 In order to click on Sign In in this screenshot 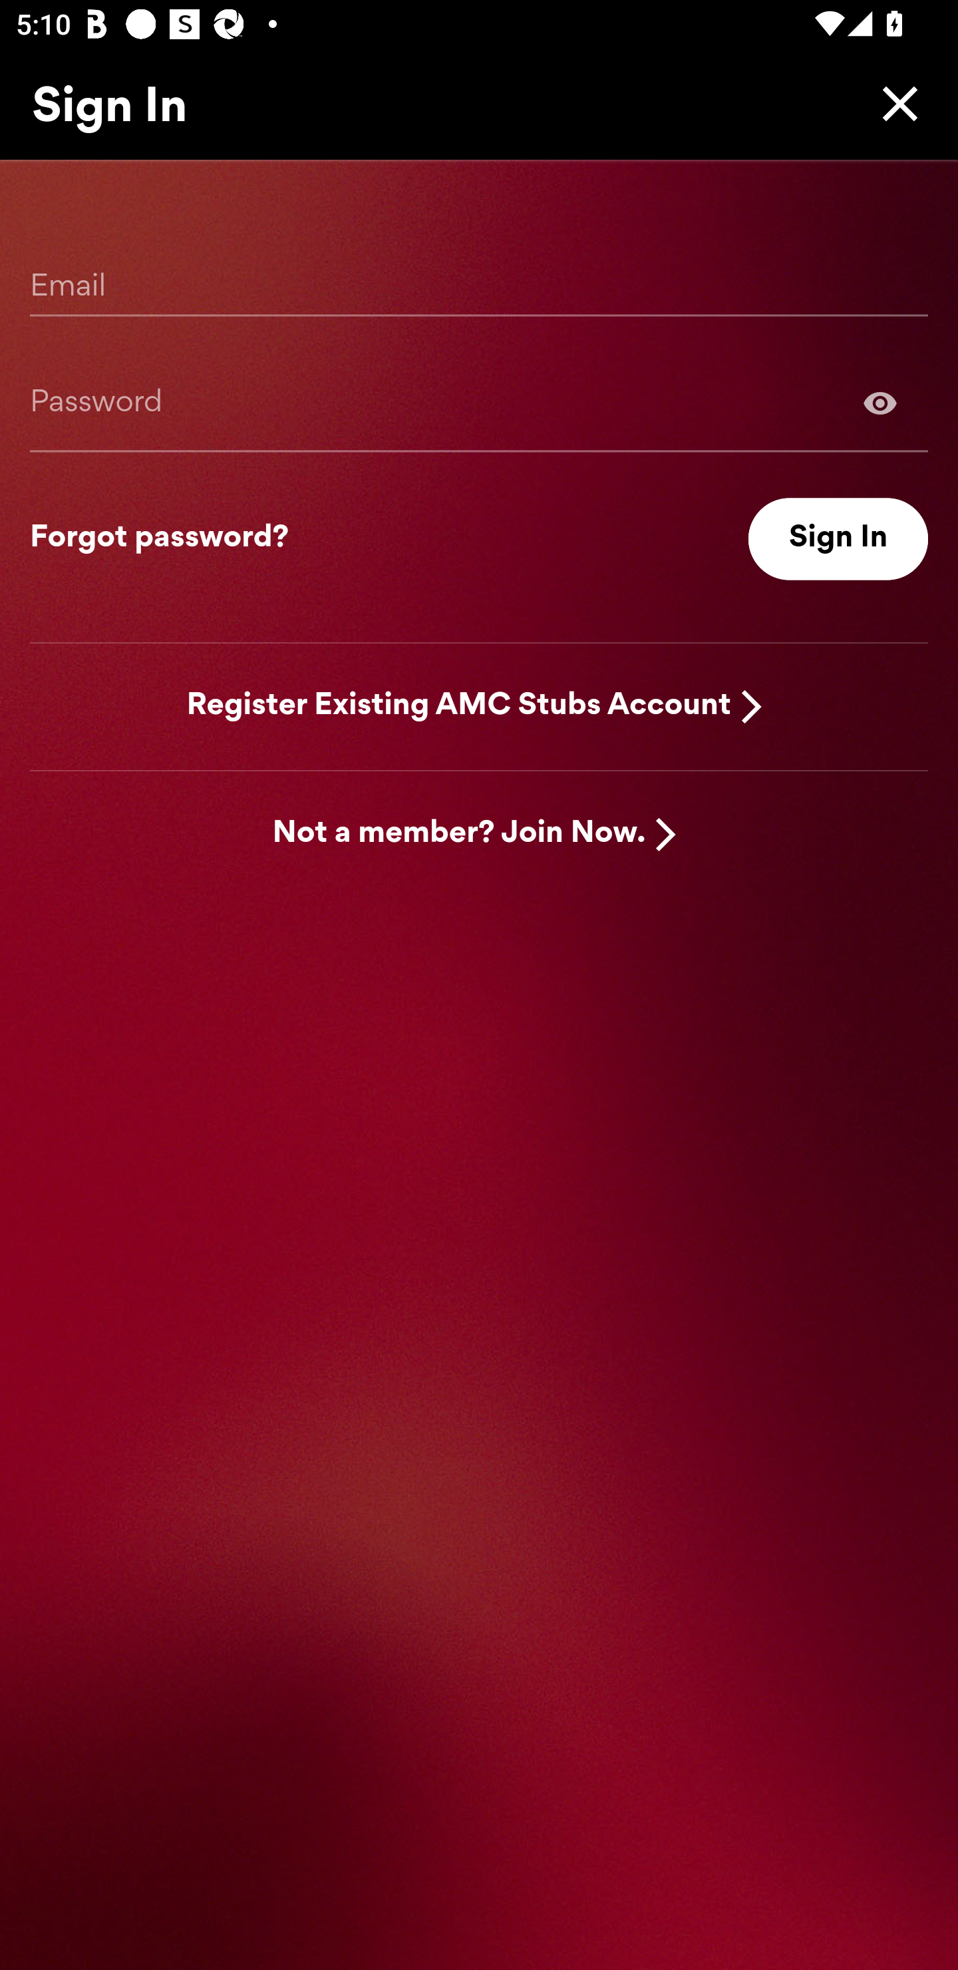, I will do `click(838, 539)`.